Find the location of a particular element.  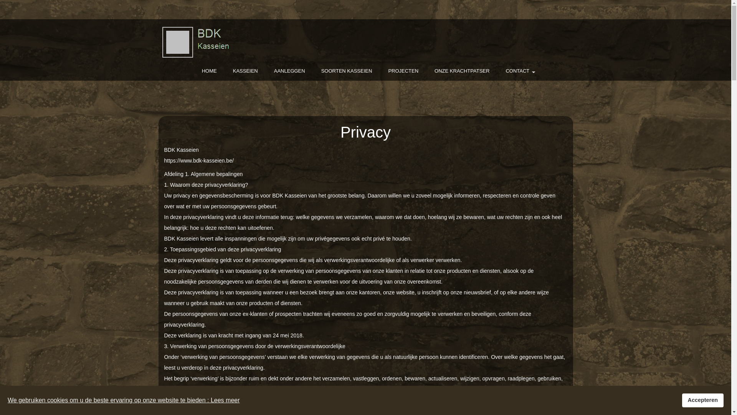

AANLEGGEN is located at coordinates (289, 71).